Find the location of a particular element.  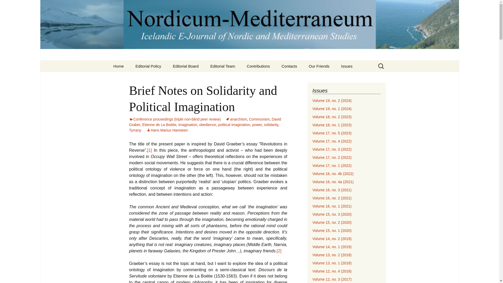

Issues is located at coordinates (347, 66).